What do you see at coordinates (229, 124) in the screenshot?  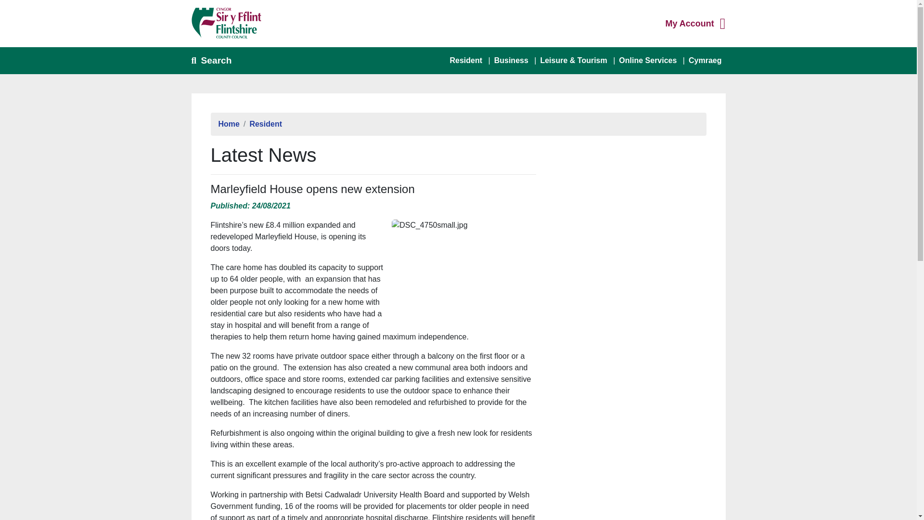 I see `Welcome to Flintshire County Council` at bounding box center [229, 124].